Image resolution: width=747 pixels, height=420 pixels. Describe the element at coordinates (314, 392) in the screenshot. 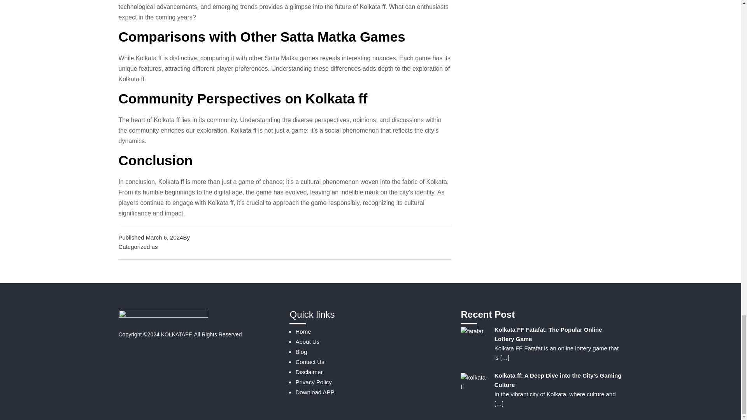

I see `Download APP` at that location.